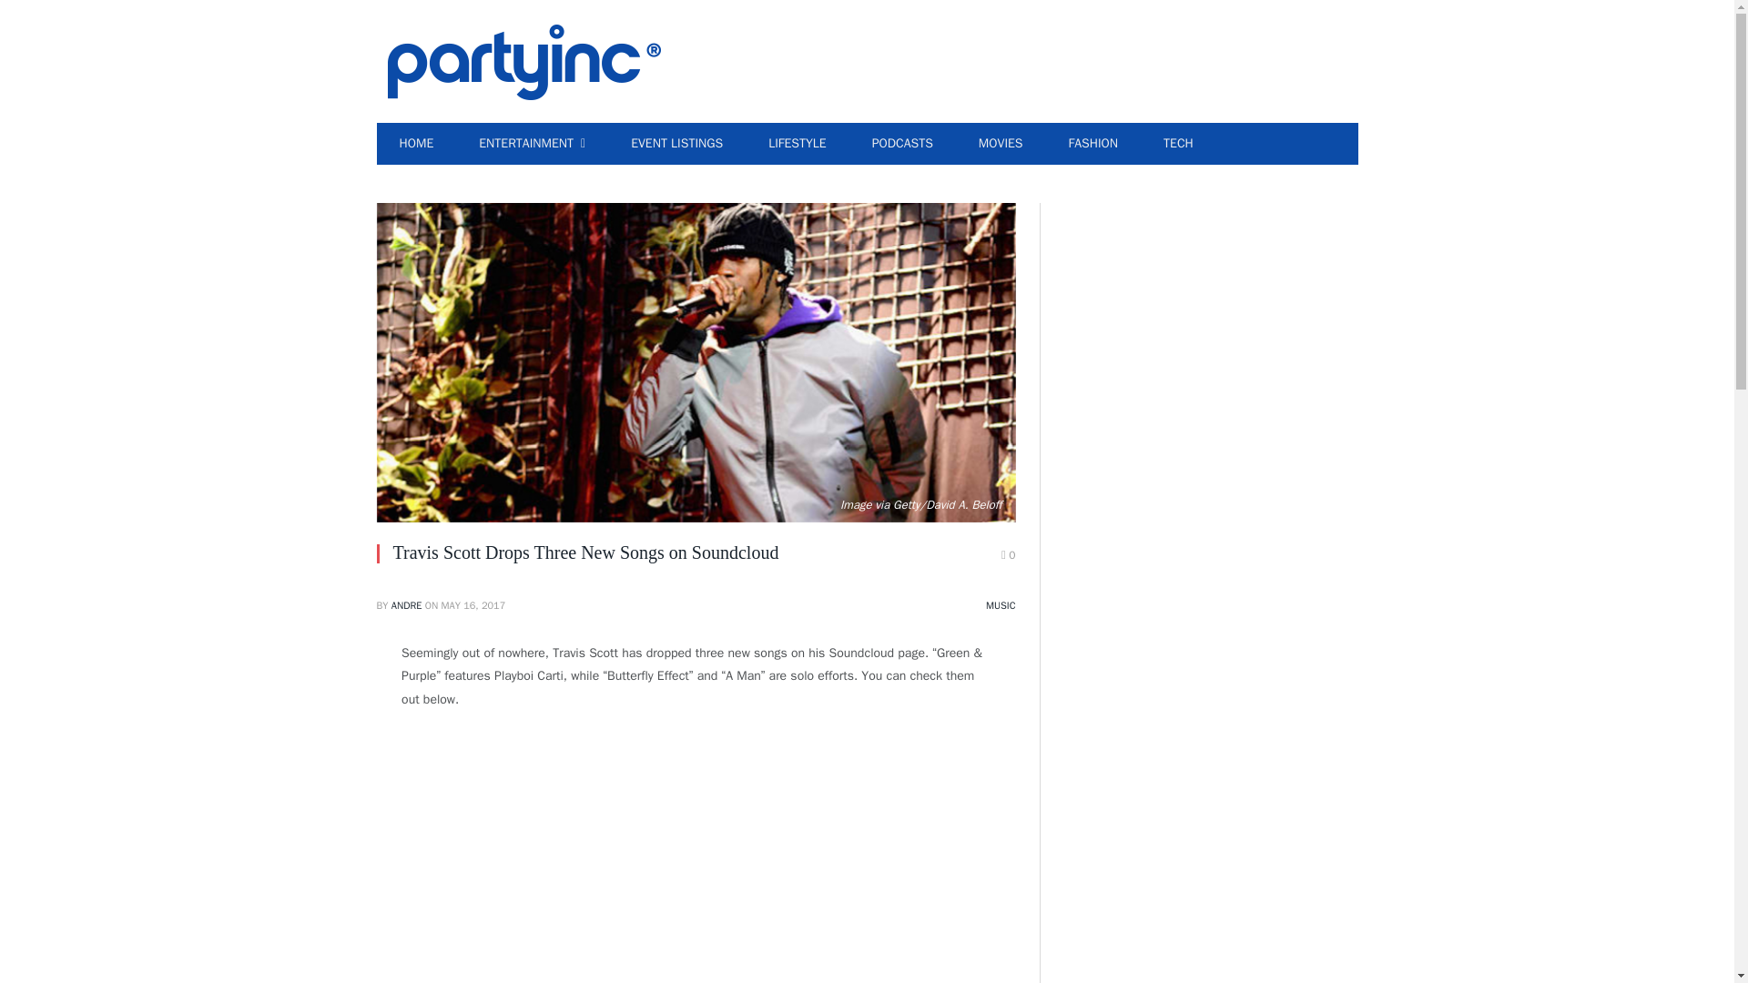 This screenshot has height=983, width=1748. What do you see at coordinates (417, 144) in the screenshot?
I see `Home` at bounding box center [417, 144].